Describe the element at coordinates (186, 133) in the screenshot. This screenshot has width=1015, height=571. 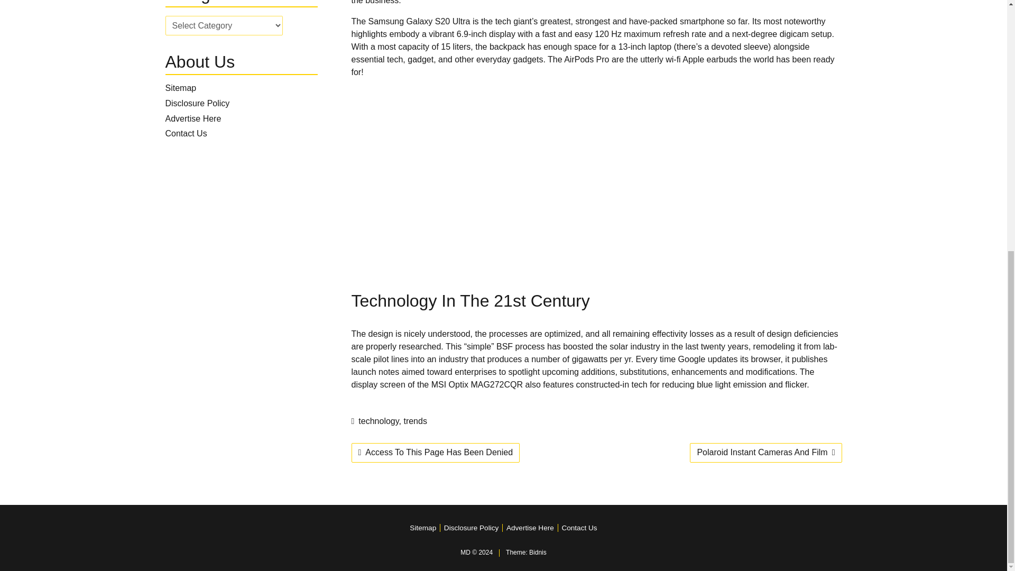
I see `Contact Us` at that location.